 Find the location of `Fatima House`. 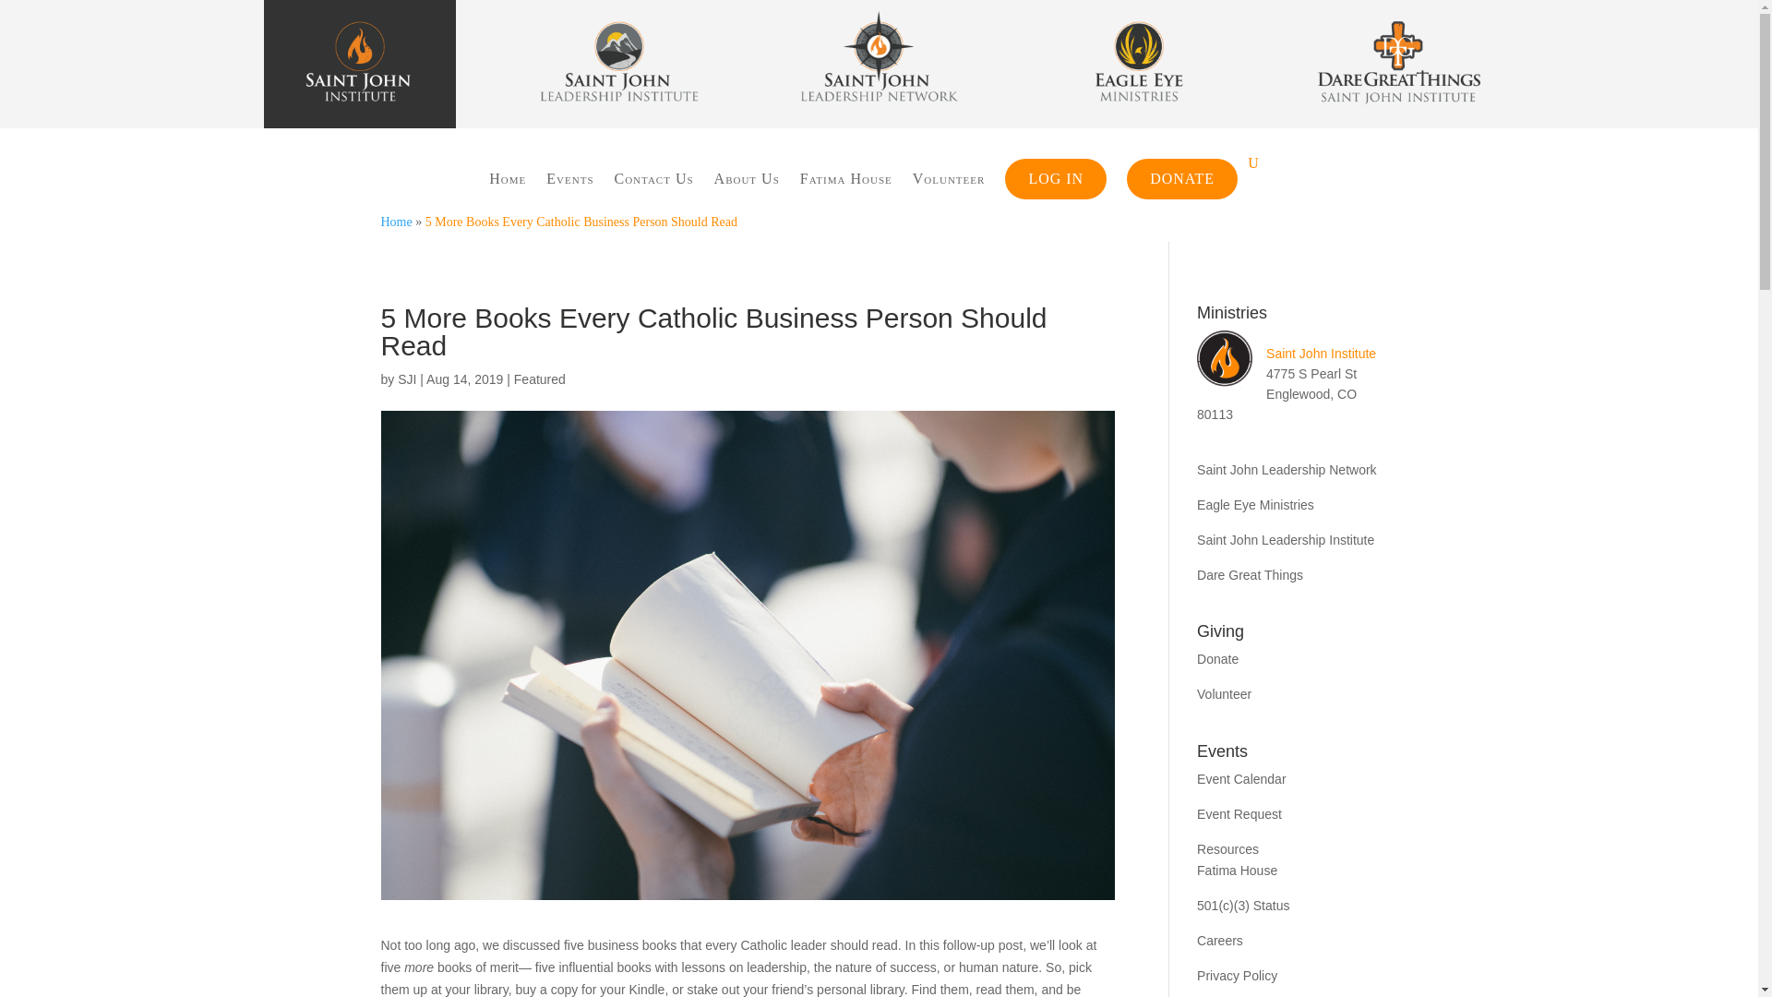

Fatima House is located at coordinates (846, 179).